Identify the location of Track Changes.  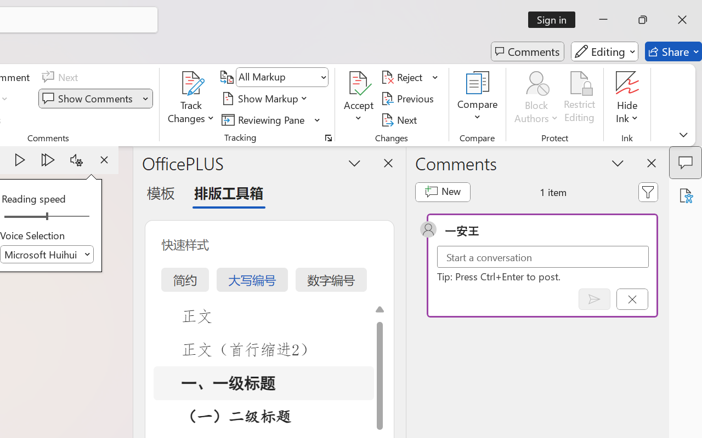
(191, 99).